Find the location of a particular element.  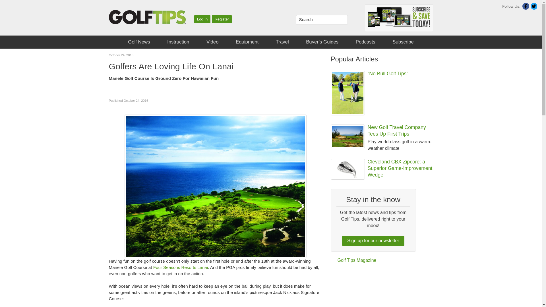

Twitter is located at coordinates (533, 6).